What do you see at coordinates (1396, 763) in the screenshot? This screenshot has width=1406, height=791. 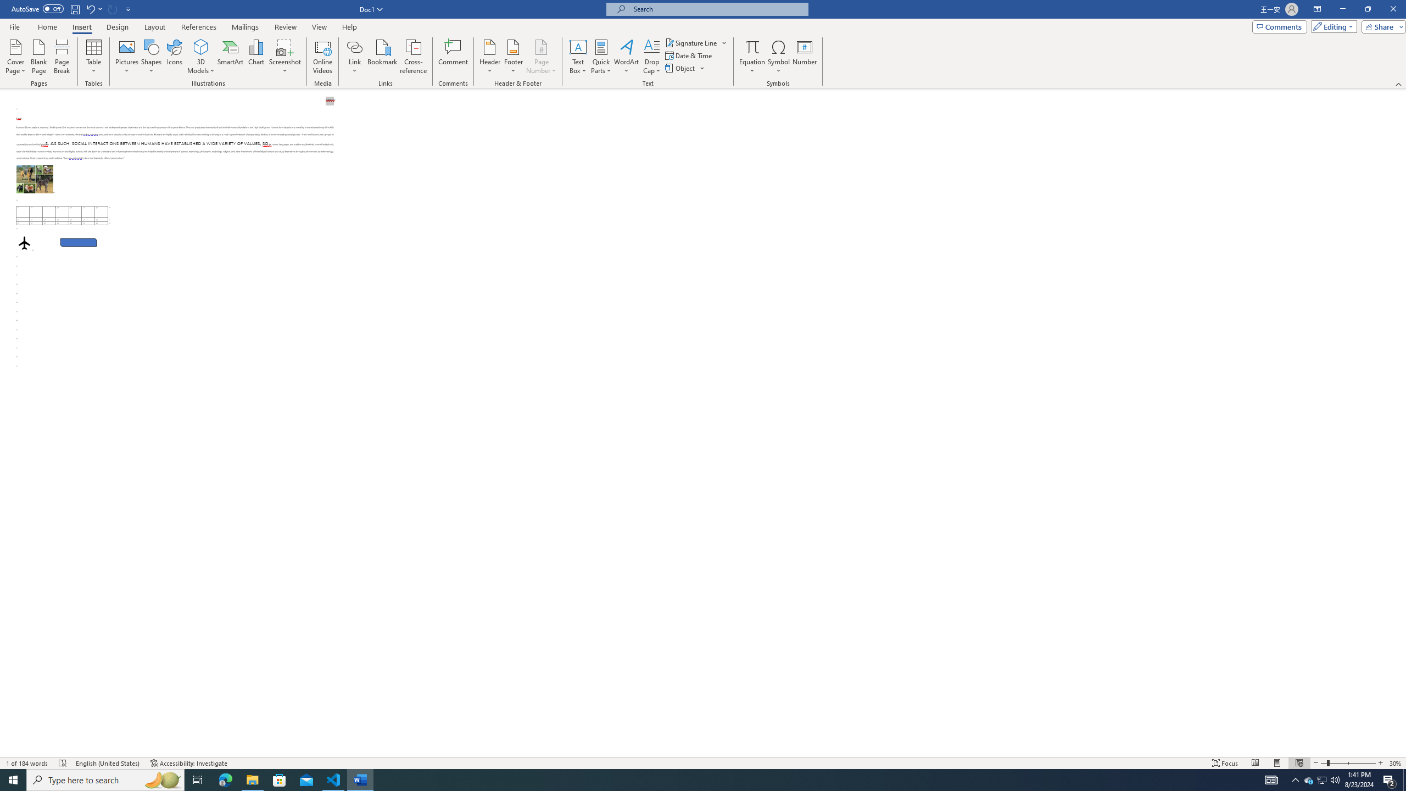 I see `Zoom 30%` at bounding box center [1396, 763].